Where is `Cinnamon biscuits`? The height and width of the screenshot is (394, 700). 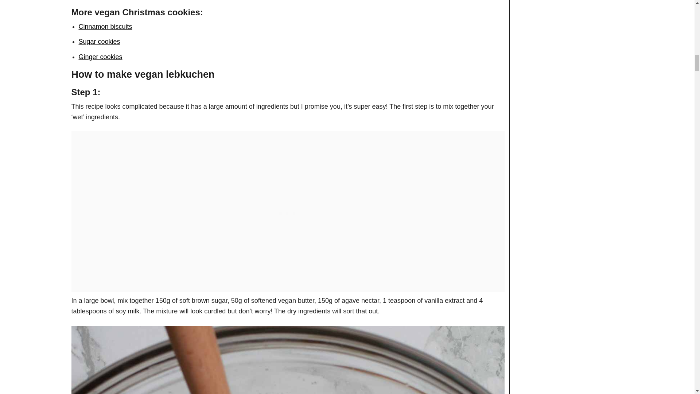
Cinnamon biscuits is located at coordinates (105, 26).